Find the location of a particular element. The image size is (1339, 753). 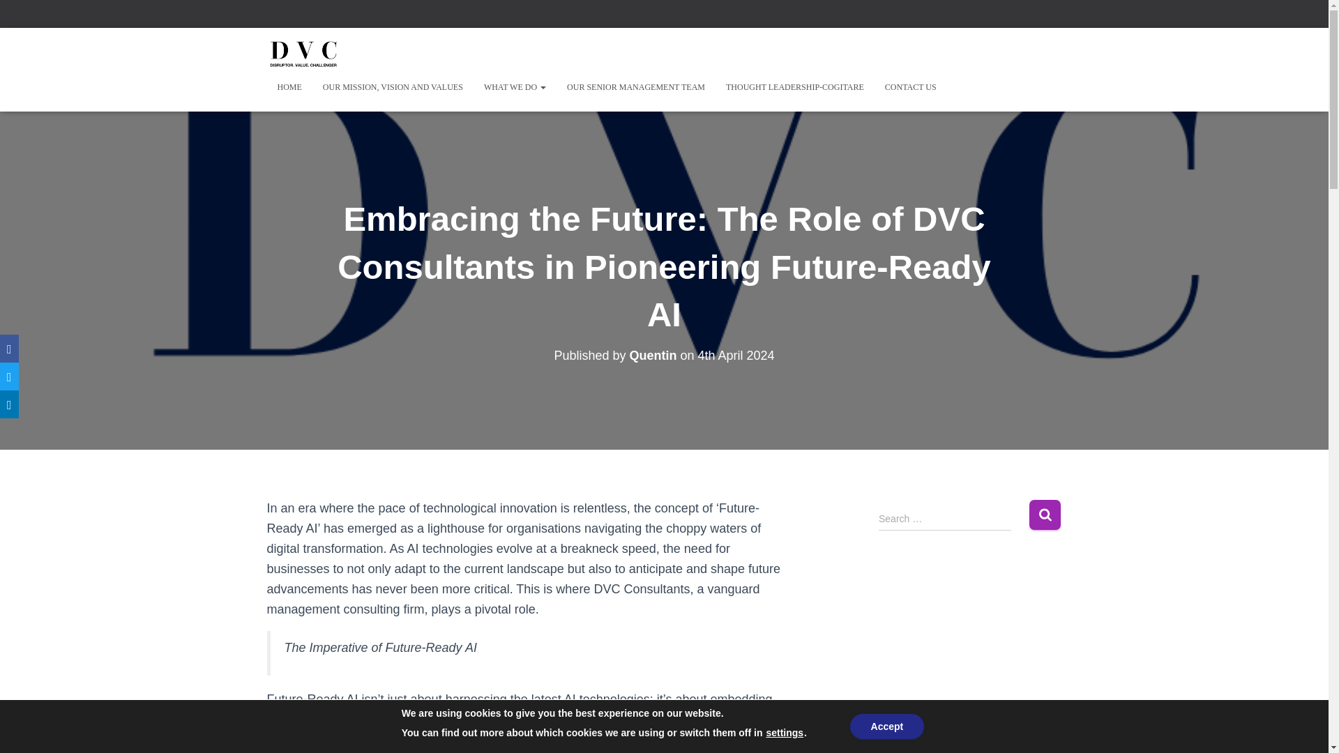

THOUGHT LEADERSHIP-COGITARE is located at coordinates (794, 87).